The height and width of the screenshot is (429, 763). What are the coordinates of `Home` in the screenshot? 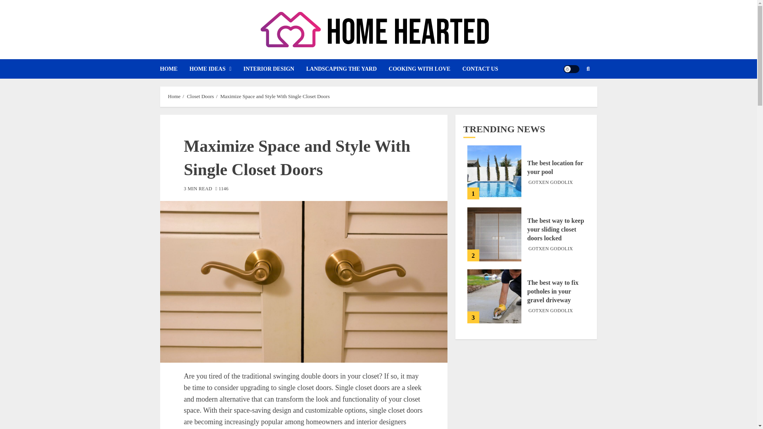 It's located at (174, 96).